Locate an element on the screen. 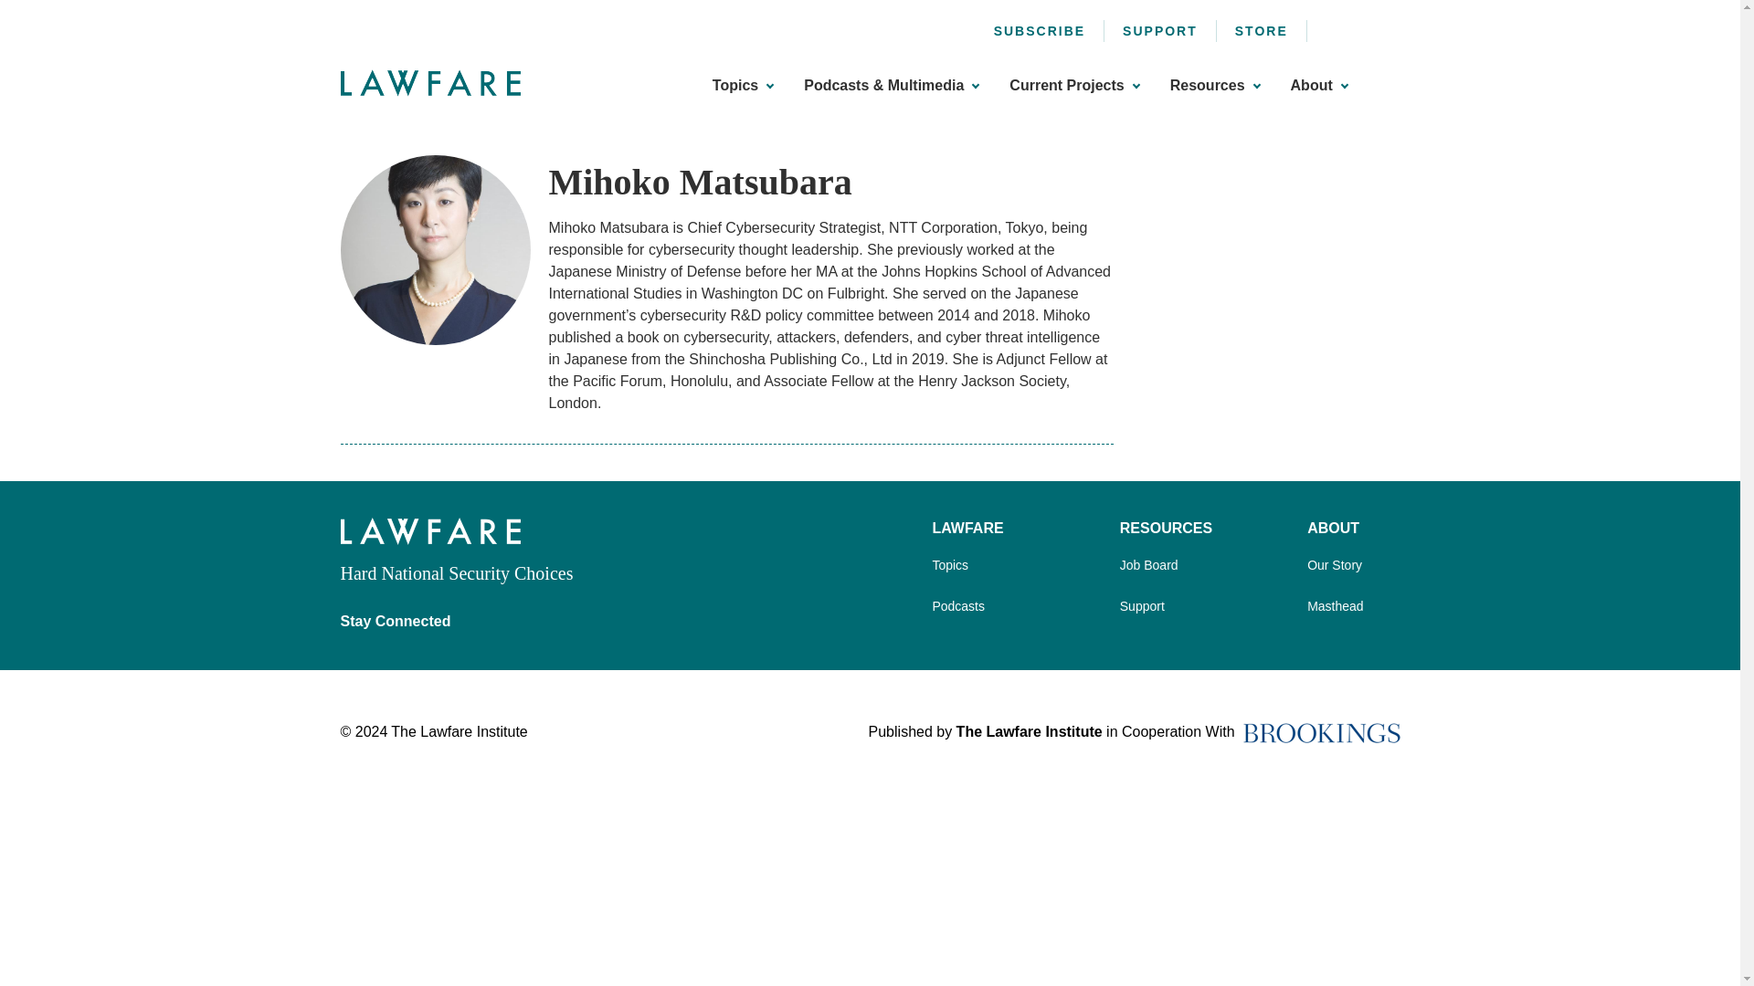 The image size is (1754, 986). SUPPORT is located at coordinates (1160, 31).